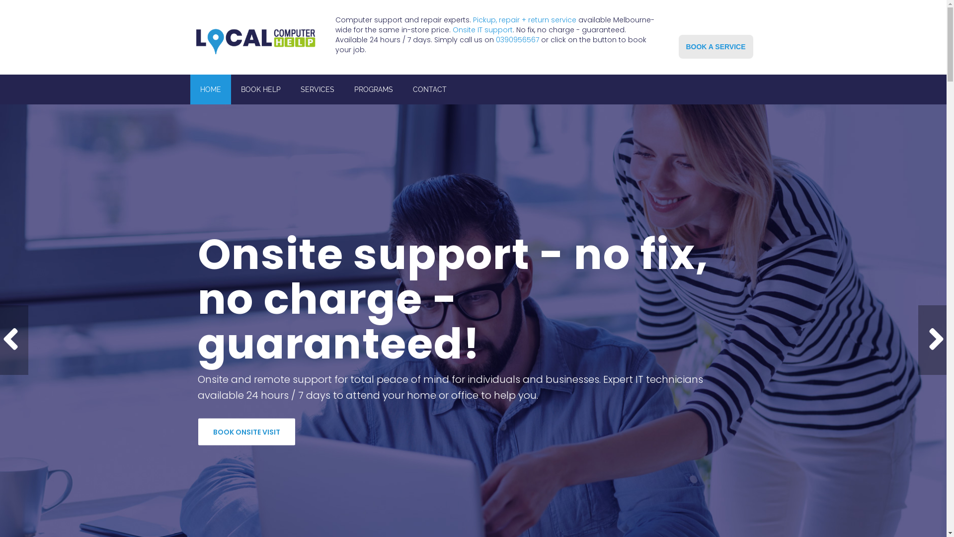 This screenshot has height=537, width=954. What do you see at coordinates (483, 30) in the screenshot?
I see `Onsite IT support` at bounding box center [483, 30].